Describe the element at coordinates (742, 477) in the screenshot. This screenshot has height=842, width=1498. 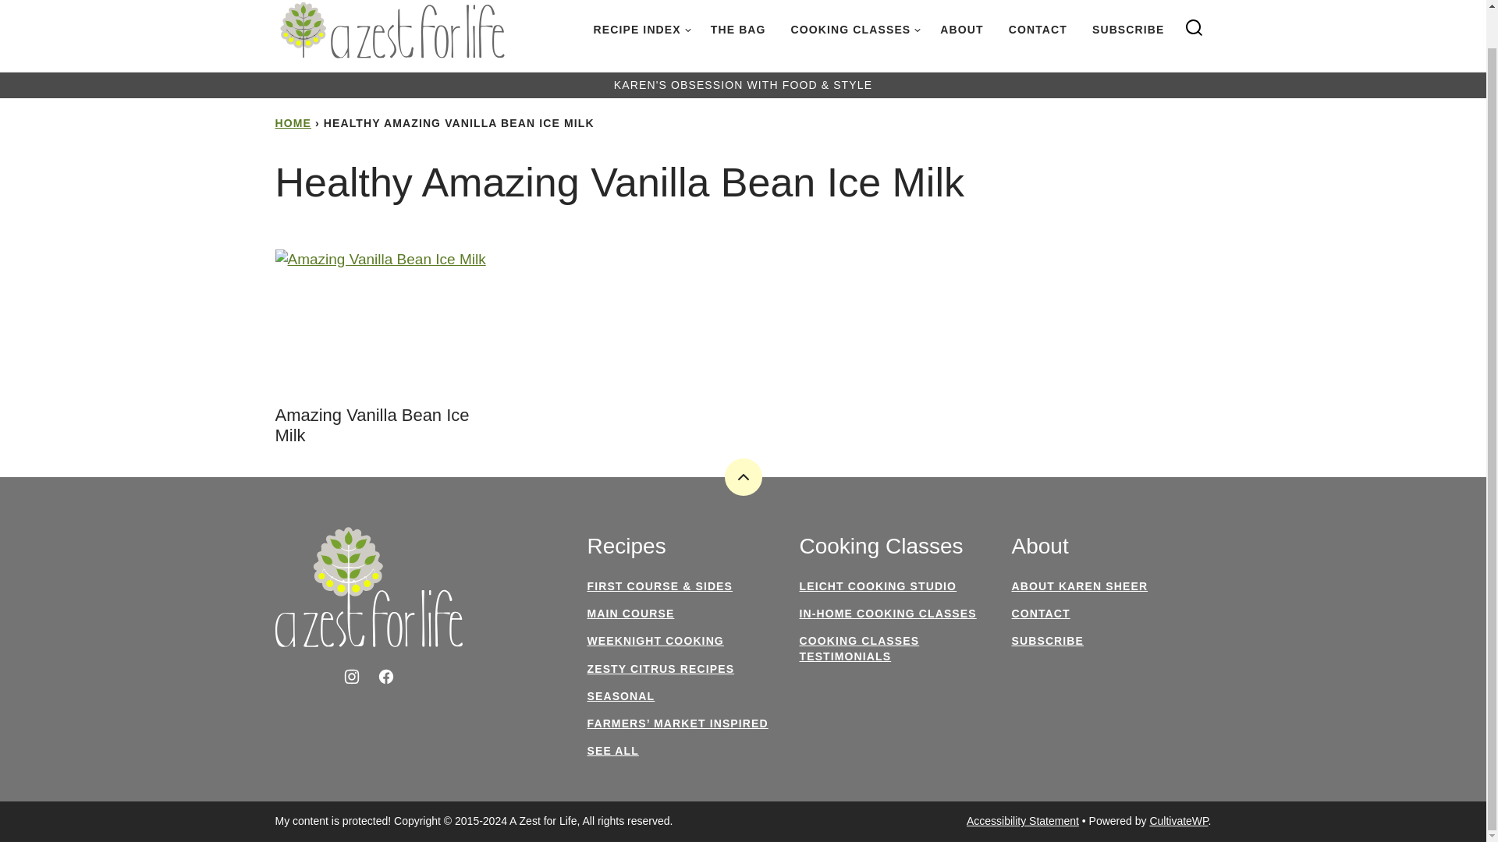
I see `Back to top` at that location.